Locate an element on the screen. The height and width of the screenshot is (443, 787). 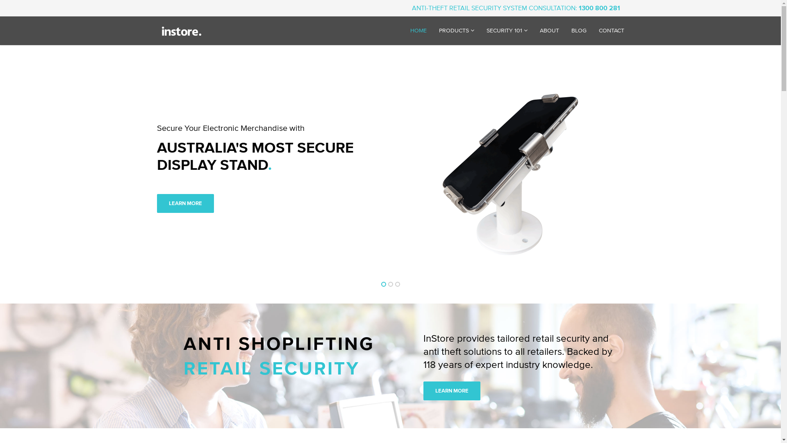
HOME is located at coordinates (419, 31).